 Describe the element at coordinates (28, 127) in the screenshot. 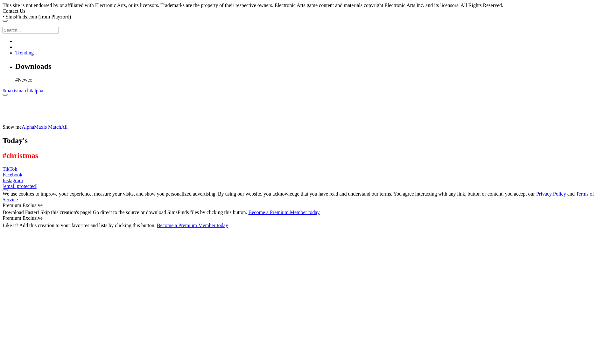

I see `Alpha` at that location.